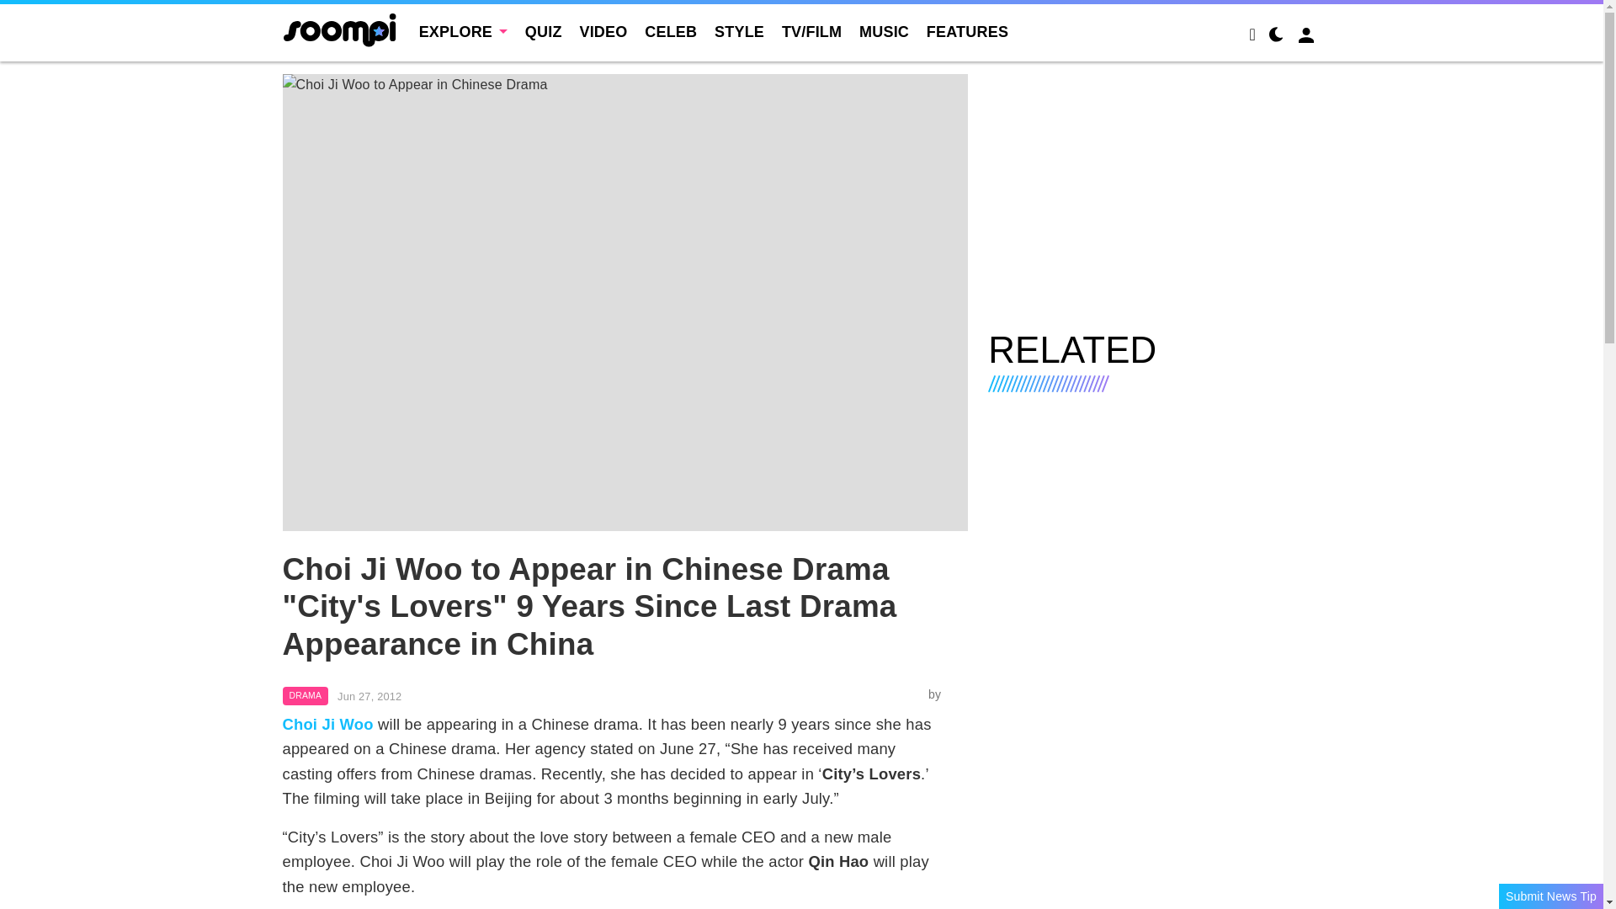  What do you see at coordinates (328, 724) in the screenshot?
I see `Choi Ji Woo` at bounding box center [328, 724].